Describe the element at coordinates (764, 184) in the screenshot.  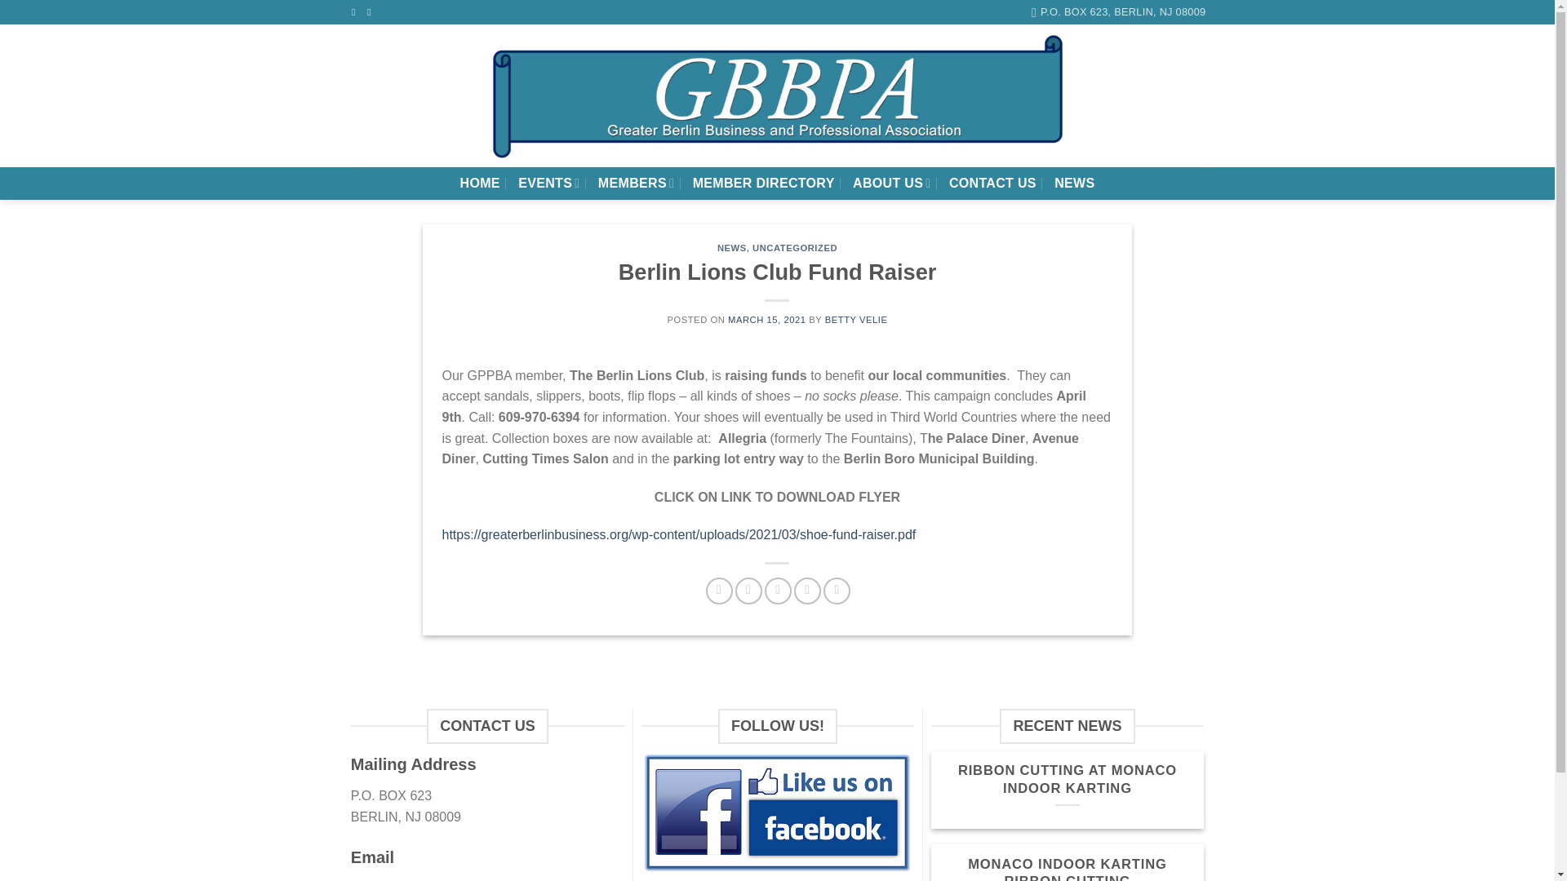
I see `MEMBER DIRECTORY` at that location.